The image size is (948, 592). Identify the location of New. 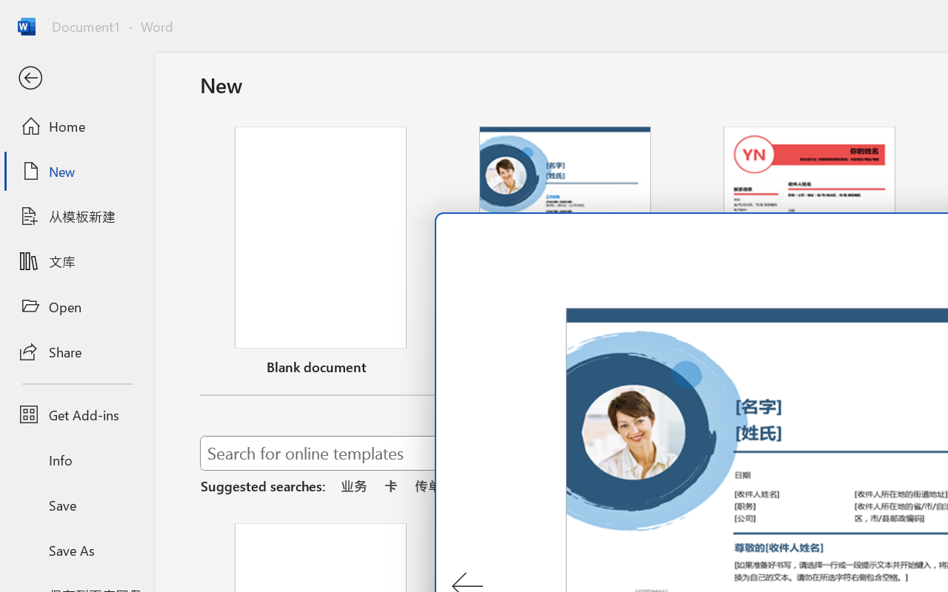
(77, 171).